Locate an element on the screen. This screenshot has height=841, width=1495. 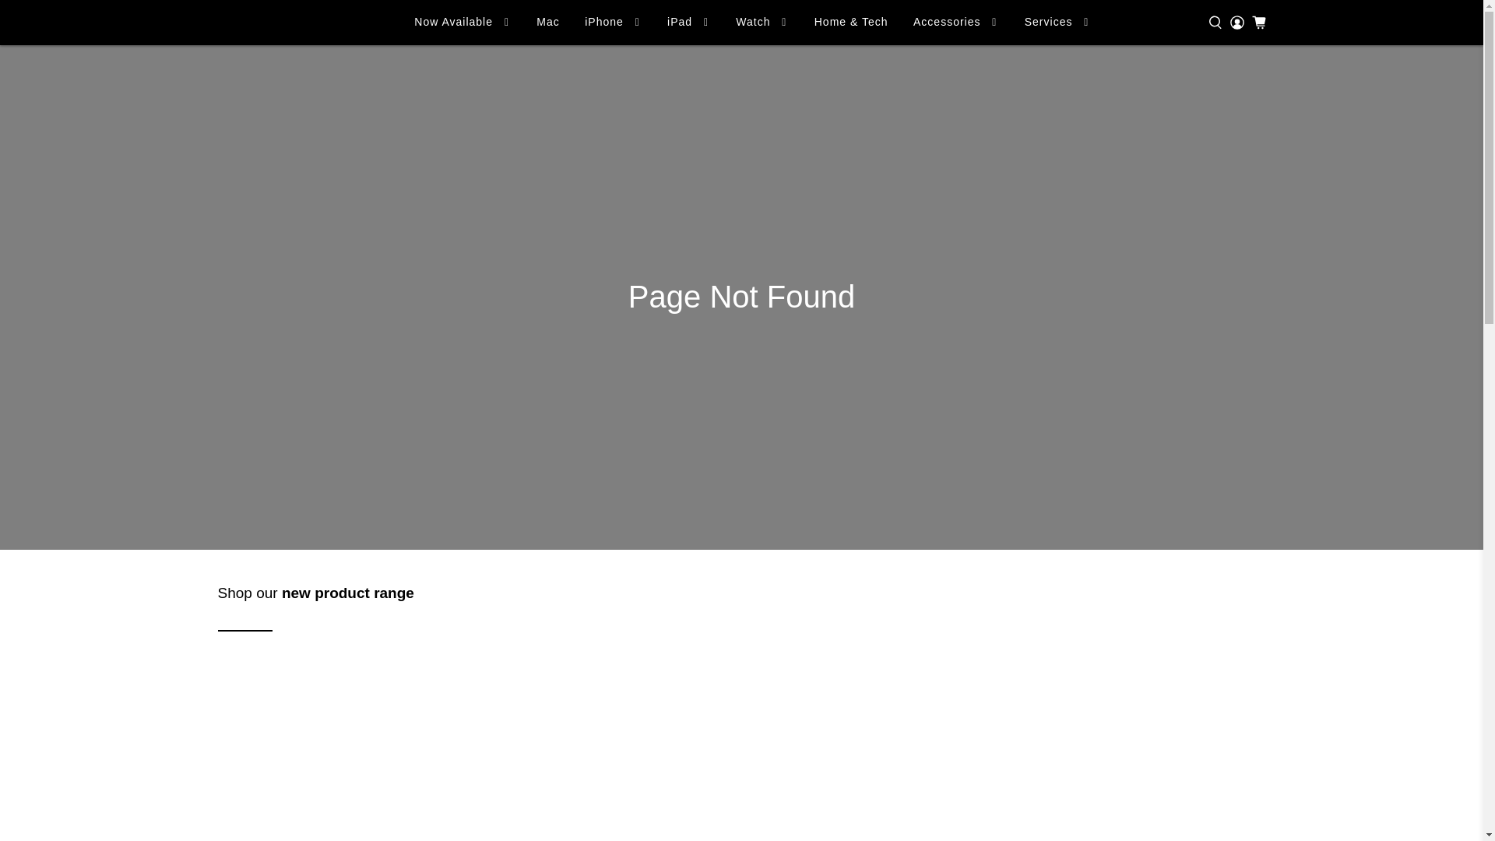
Accessories is located at coordinates (956, 22).